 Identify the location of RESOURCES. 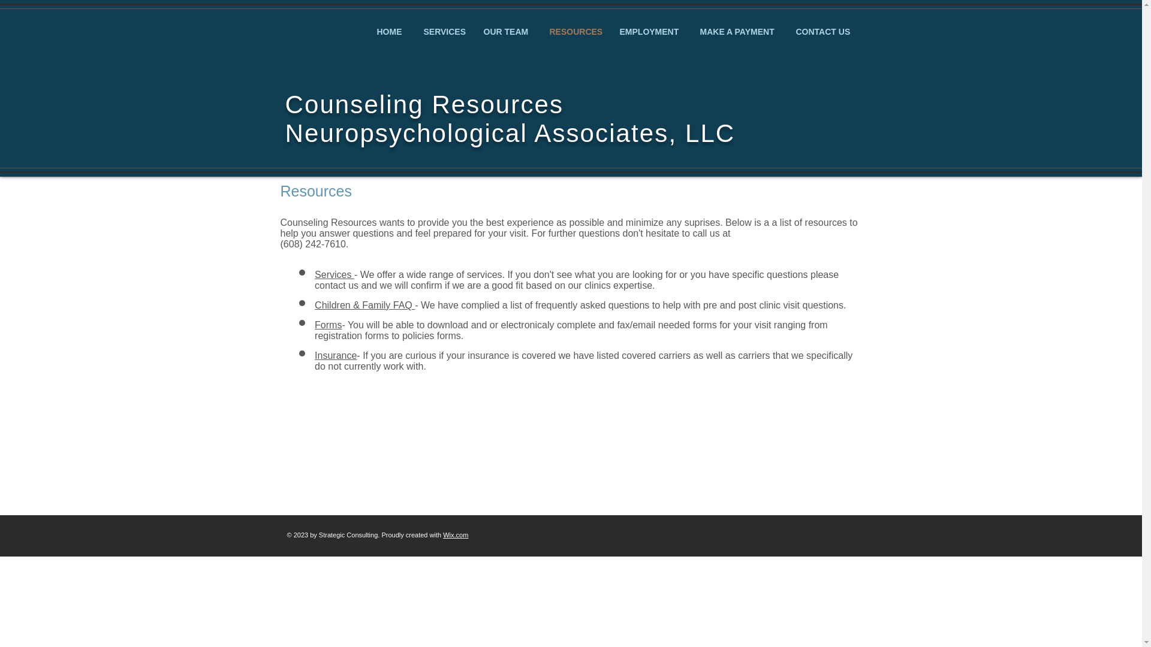
(573, 31).